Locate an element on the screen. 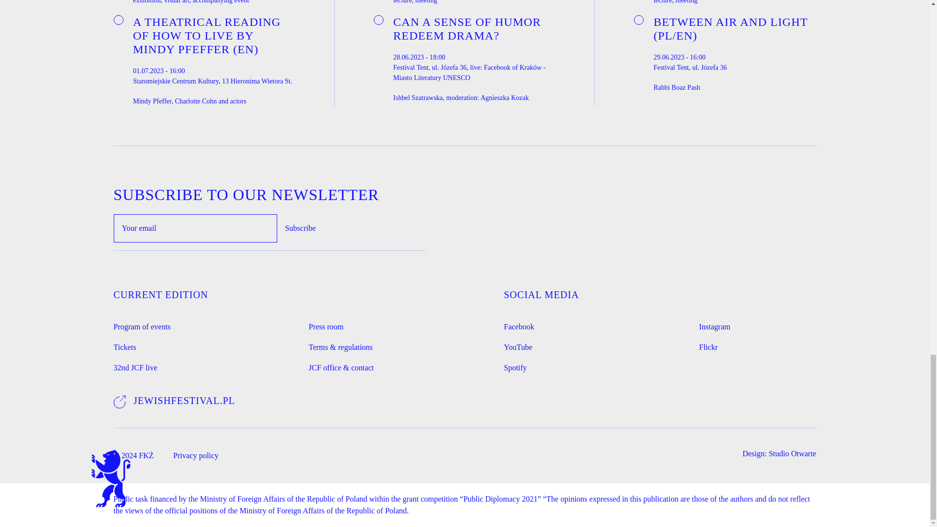  YouTube is located at coordinates (518, 347).